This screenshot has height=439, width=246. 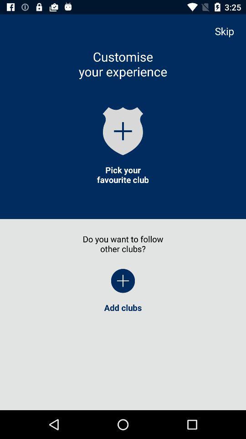 I want to click on click item at the top right corner, so click(x=229, y=31).